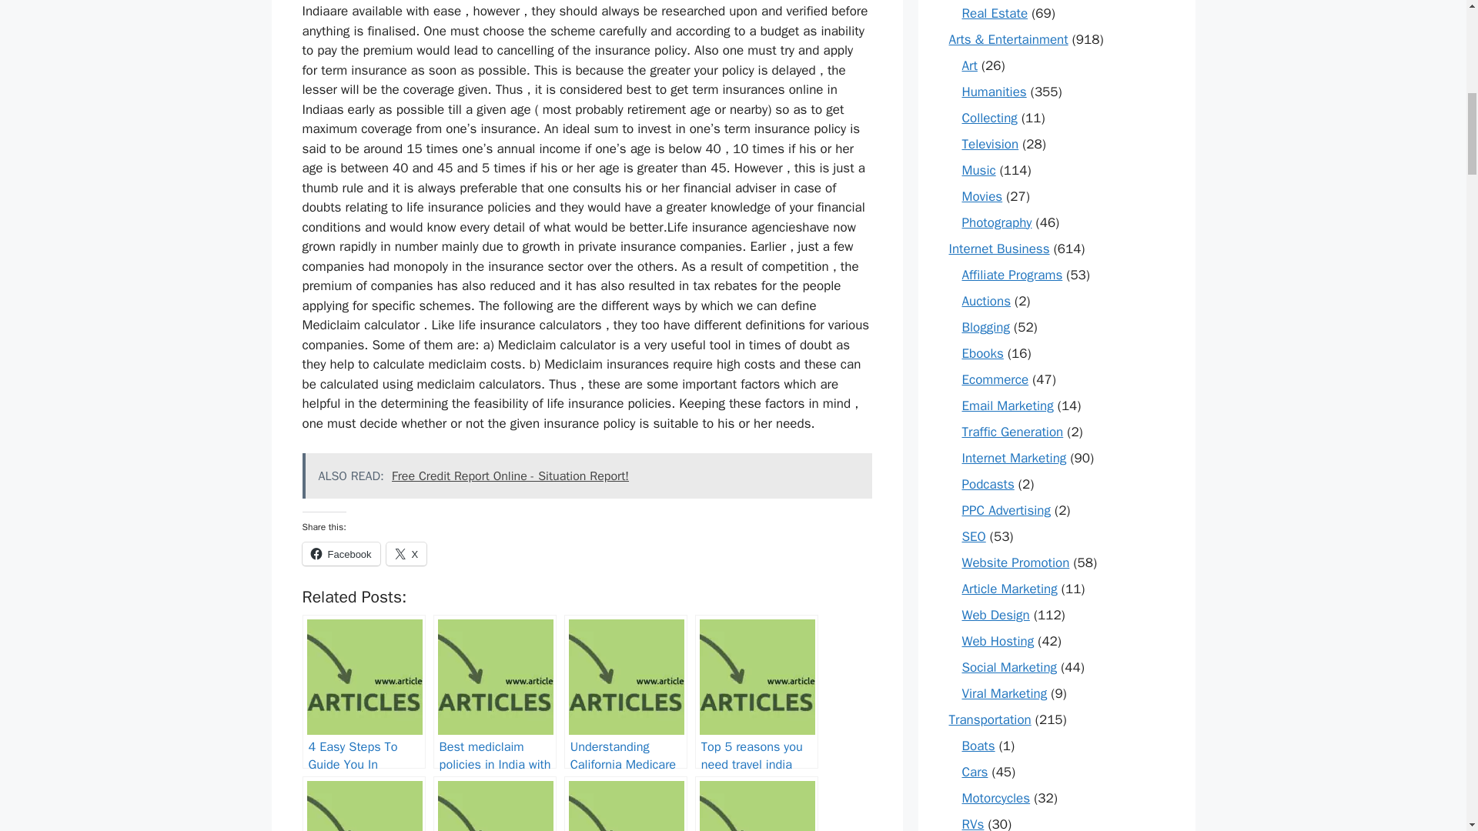  I want to click on Click to share on X, so click(406, 554).